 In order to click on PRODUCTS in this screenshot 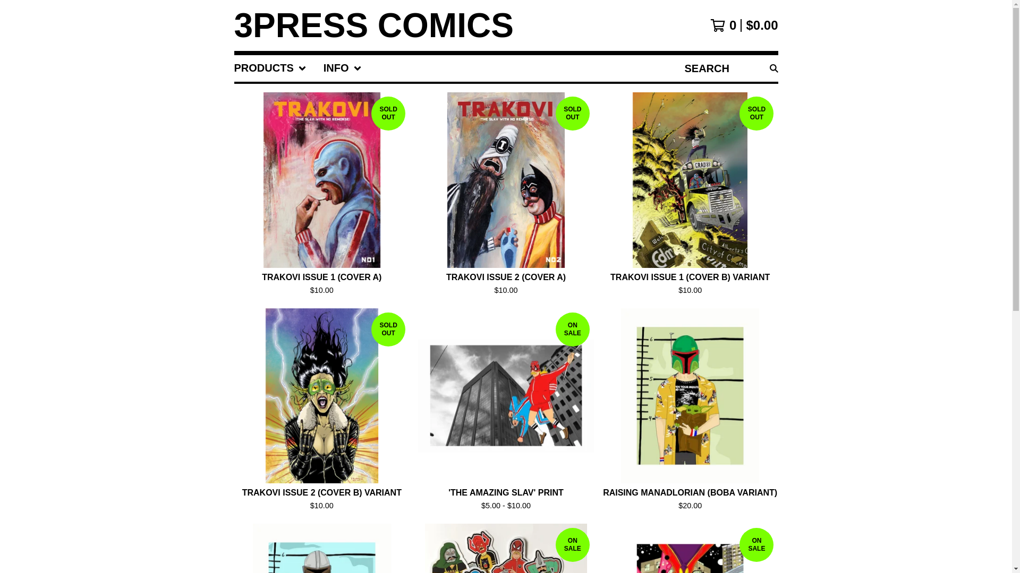, I will do `click(270, 68)`.